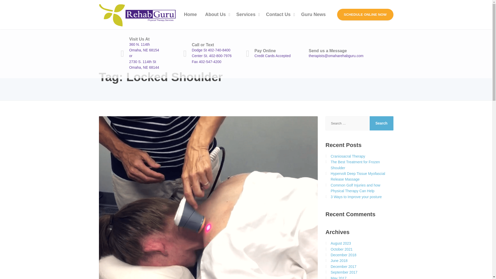 The height and width of the screenshot is (279, 496). I want to click on About Us, so click(216, 14).